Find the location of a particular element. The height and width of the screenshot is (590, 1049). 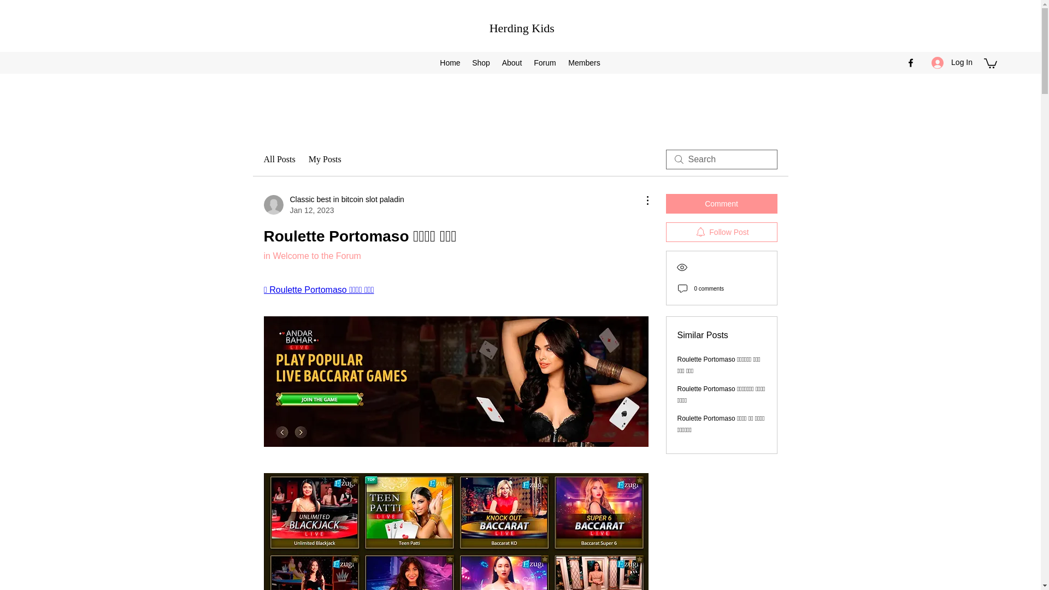

About is located at coordinates (512, 62).